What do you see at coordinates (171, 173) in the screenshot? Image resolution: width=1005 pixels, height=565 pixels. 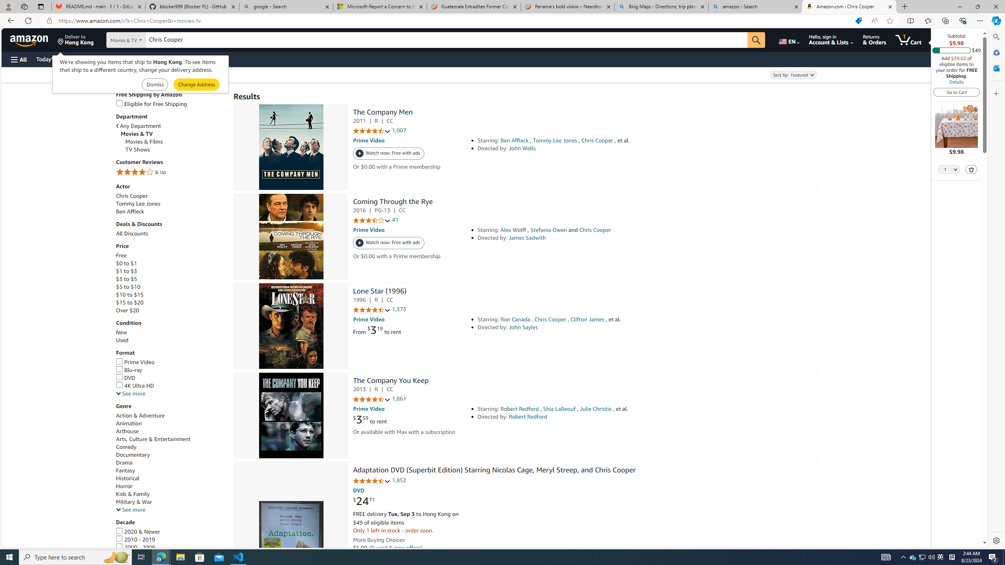 I see `4 Stars & Up& Up` at bounding box center [171, 173].